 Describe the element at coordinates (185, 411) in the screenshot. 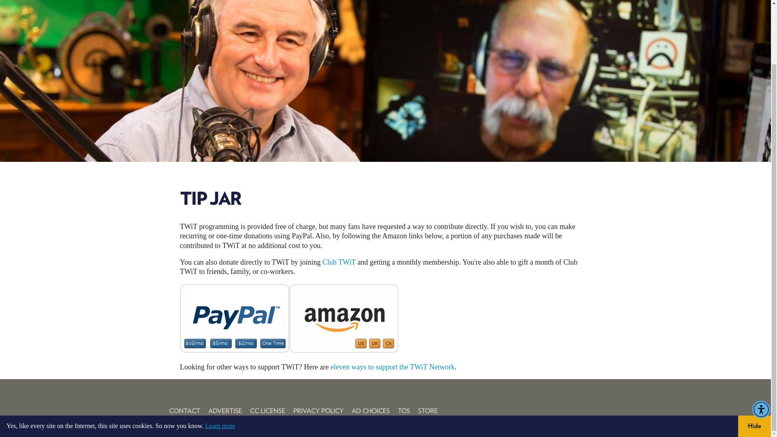

I see `CONTACT` at that location.